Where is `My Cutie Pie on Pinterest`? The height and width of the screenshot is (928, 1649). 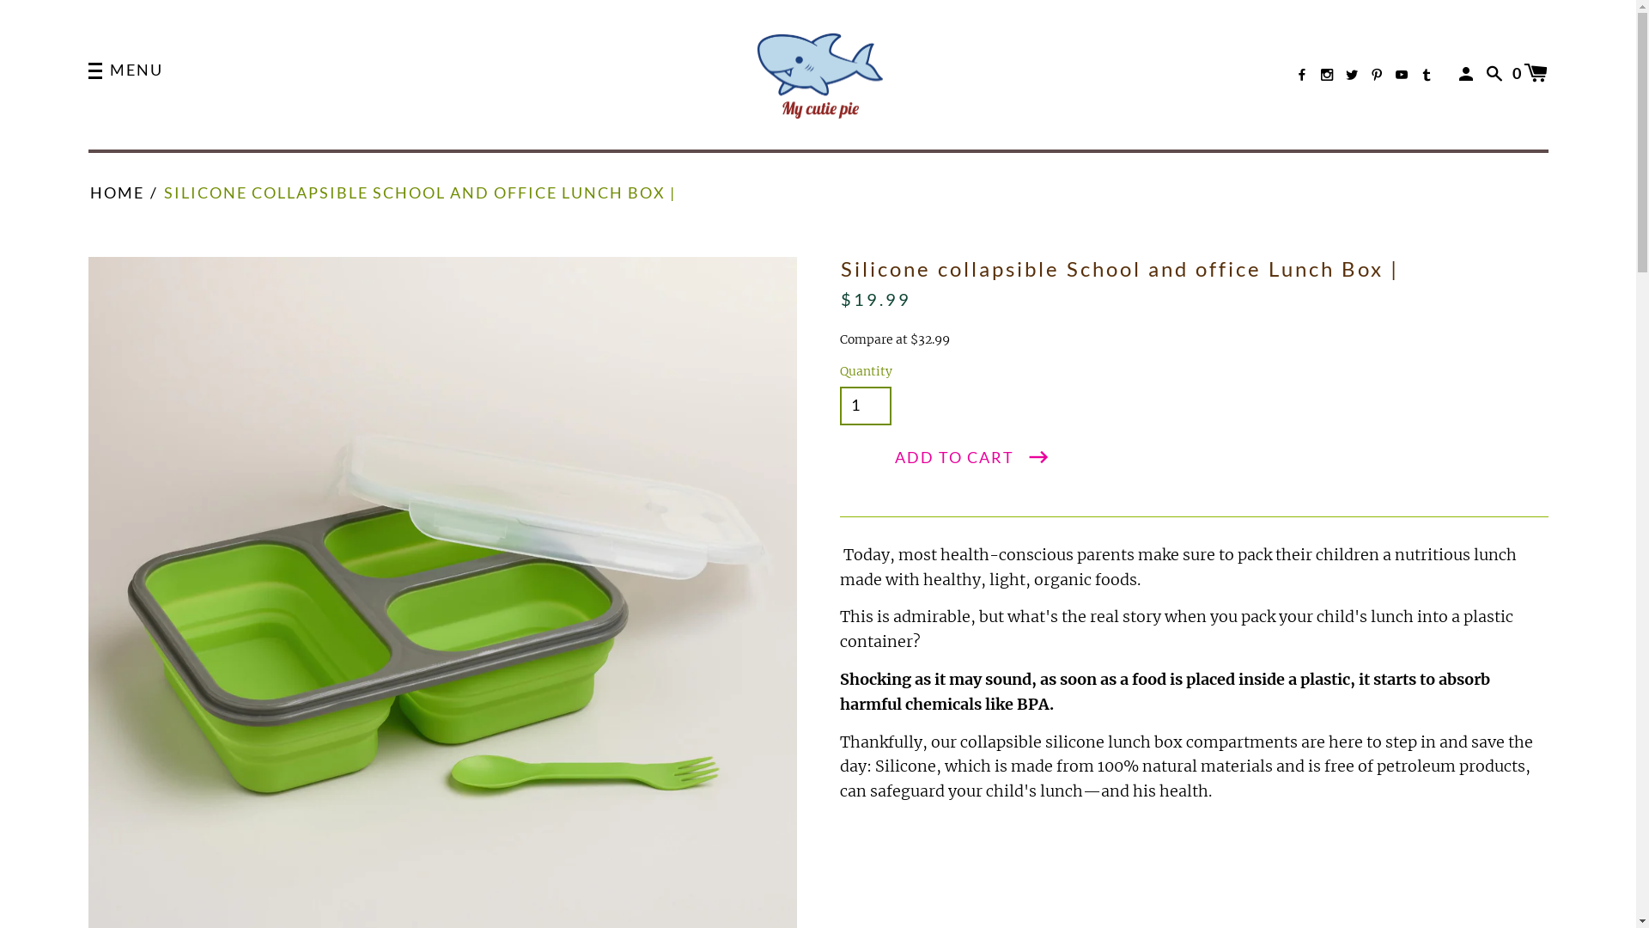 My Cutie Pie on Pinterest is located at coordinates (1377, 74).